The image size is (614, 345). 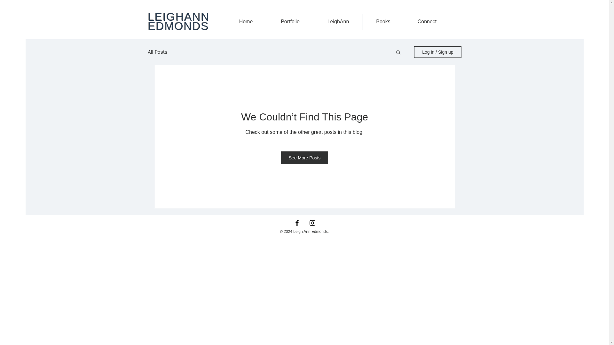 What do you see at coordinates (246, 22) in the screenshot?
I see `Home` at bounding box center [246, 22].